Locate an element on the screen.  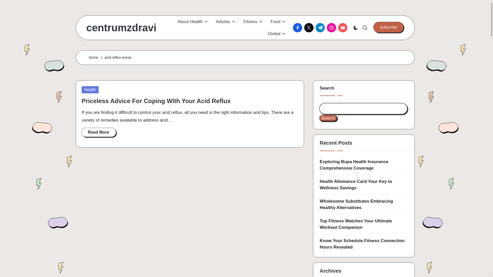
About Health is located at coordinates (193, 22).